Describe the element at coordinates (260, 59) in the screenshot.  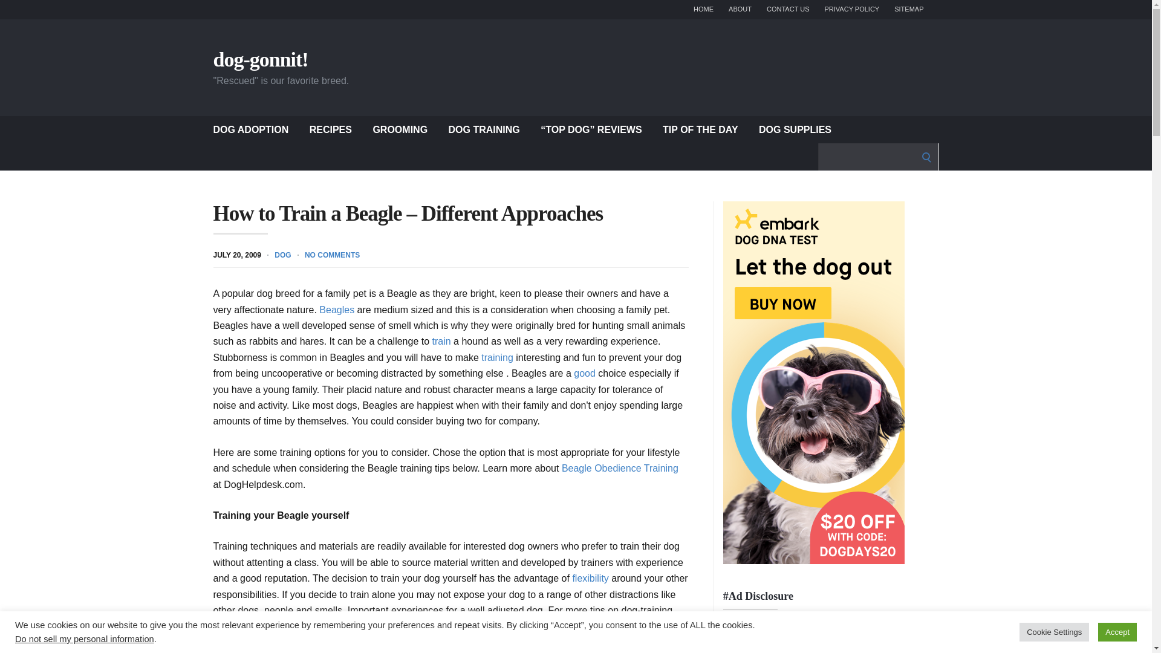
I see `dog-gonnit!` at that location.